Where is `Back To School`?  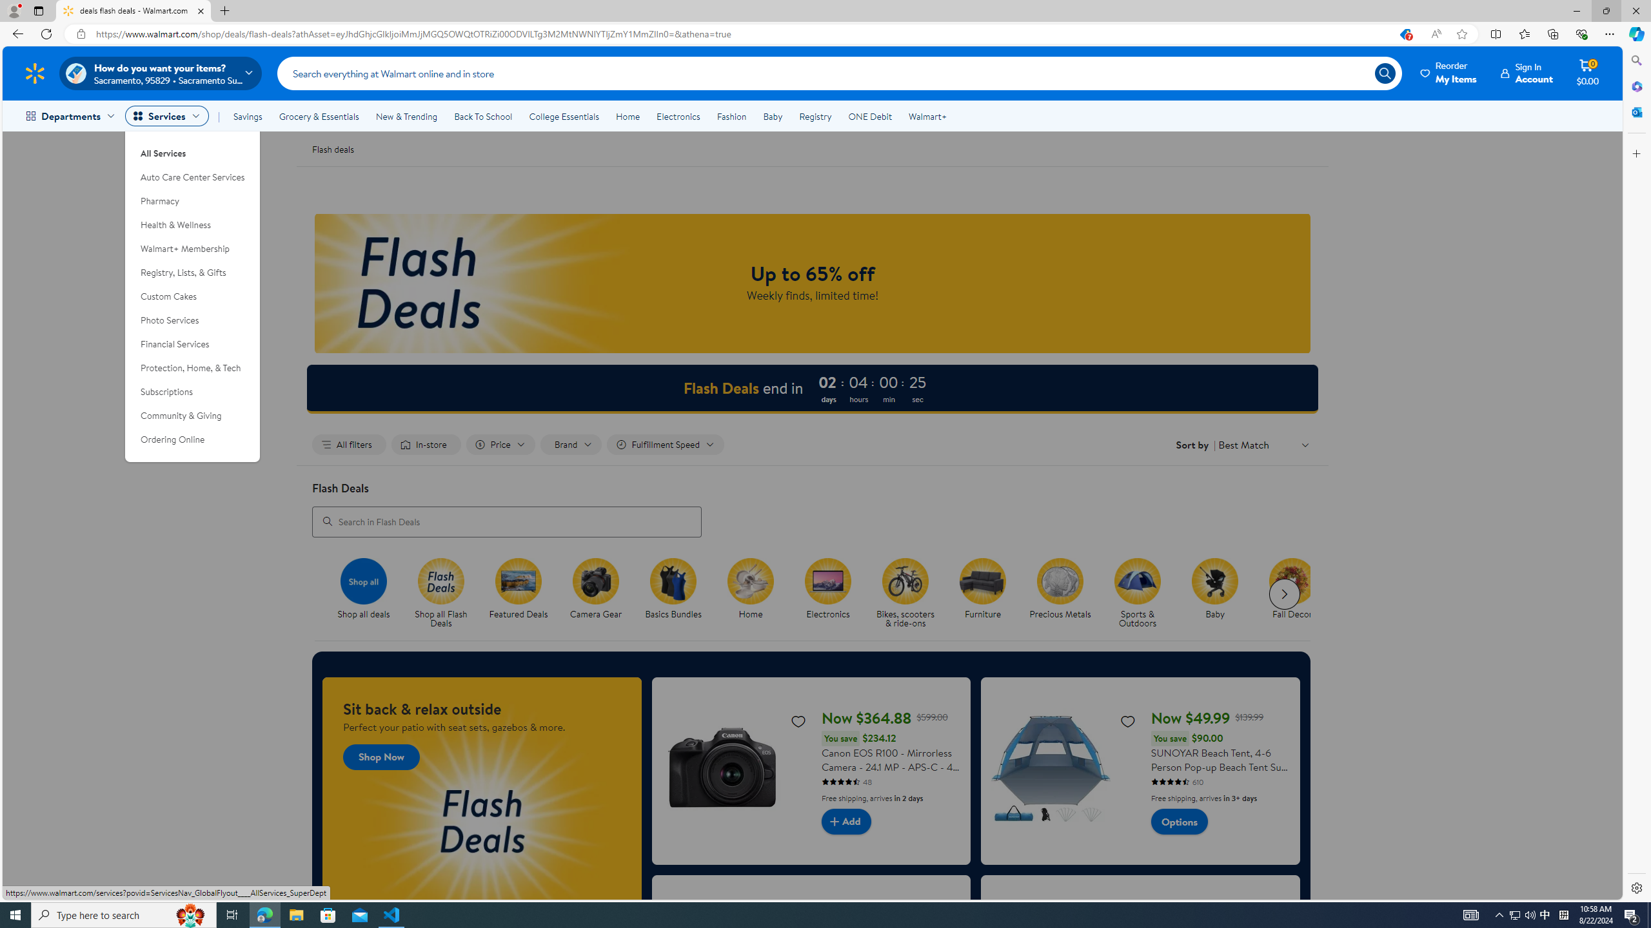
Back To School is located at coordinates (482, 116).